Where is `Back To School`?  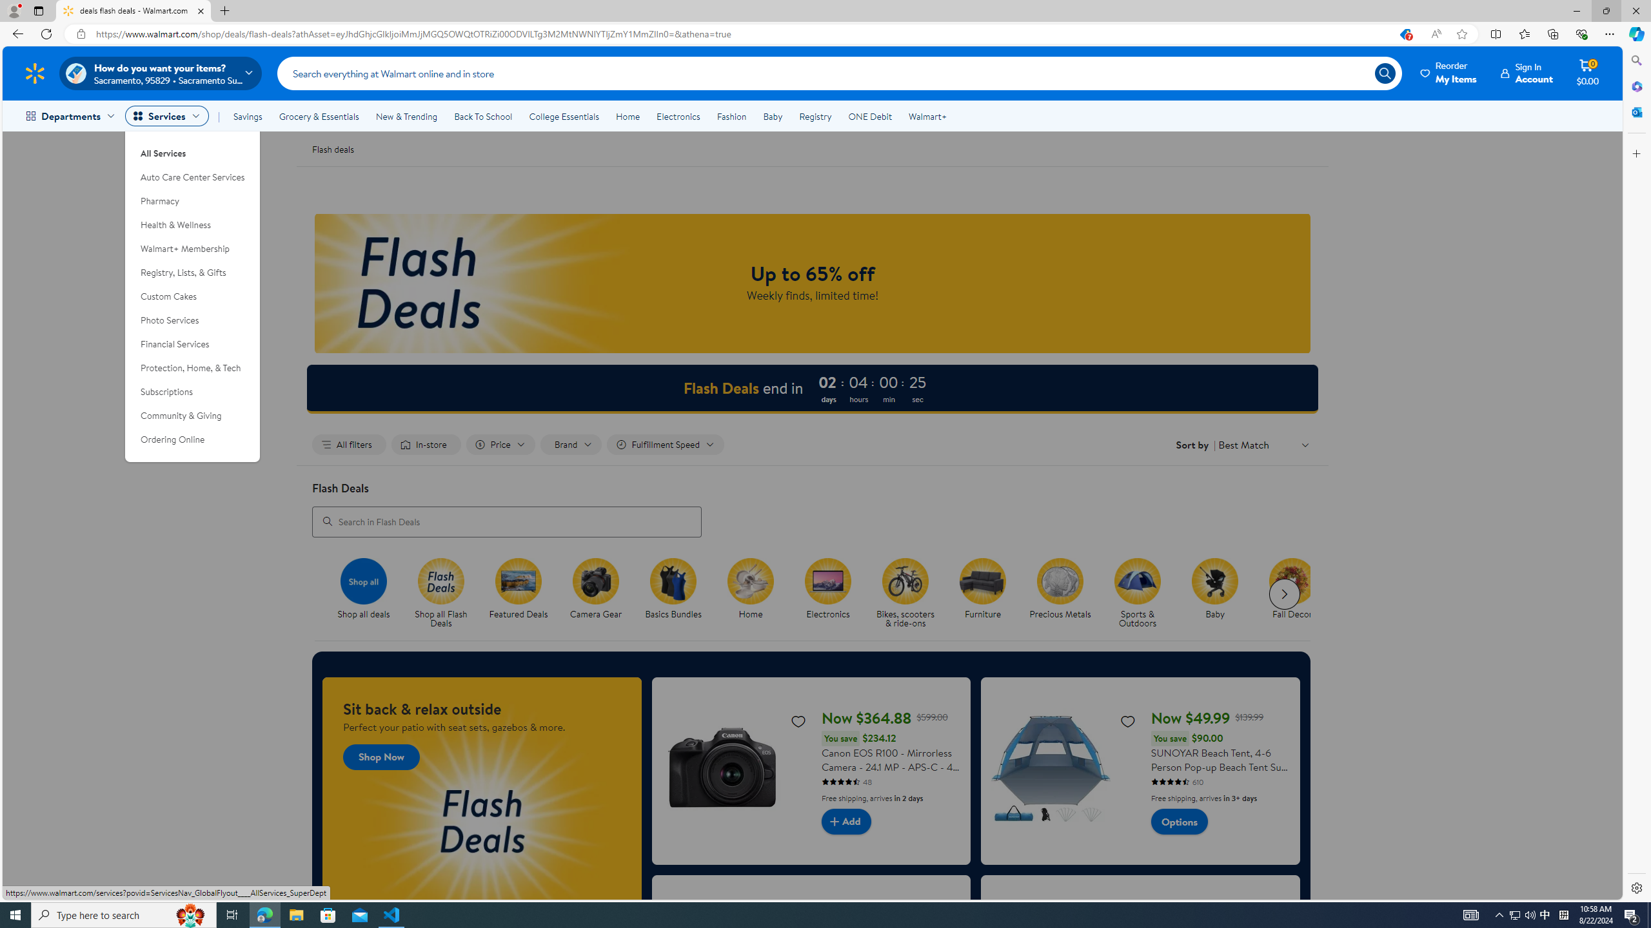
Back To School is located at coordinates (482, 116).